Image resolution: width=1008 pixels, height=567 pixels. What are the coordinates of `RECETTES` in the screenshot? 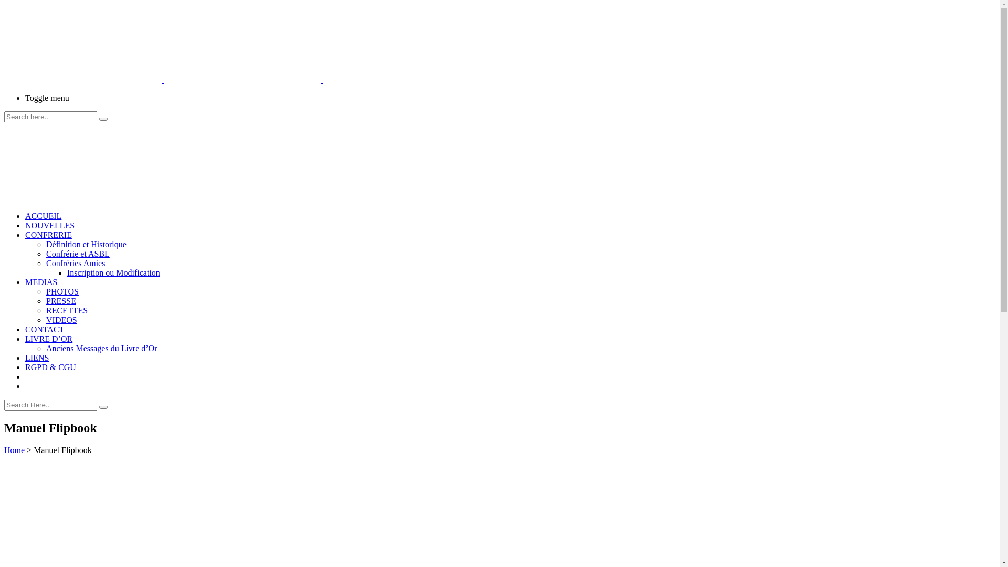 It's located at (67, 311).